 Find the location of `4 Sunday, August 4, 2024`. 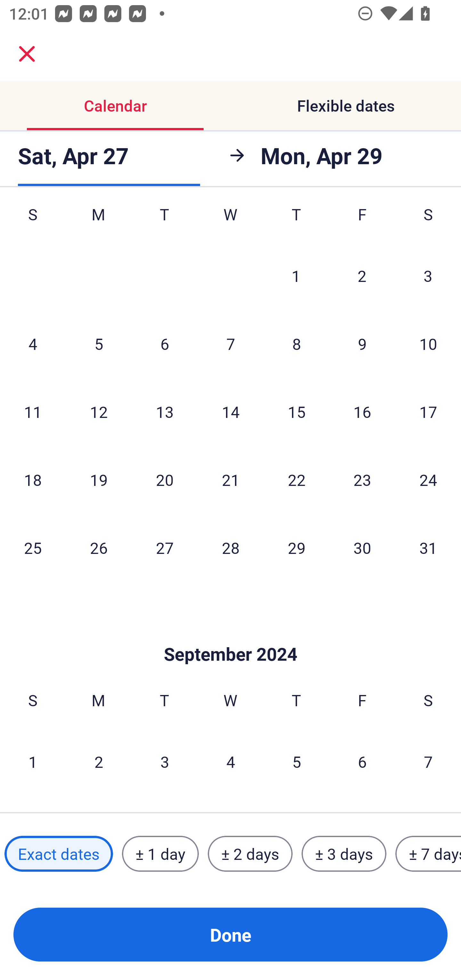

4 Sunday, August 4, 2024 is located at coordinates (33, 343).